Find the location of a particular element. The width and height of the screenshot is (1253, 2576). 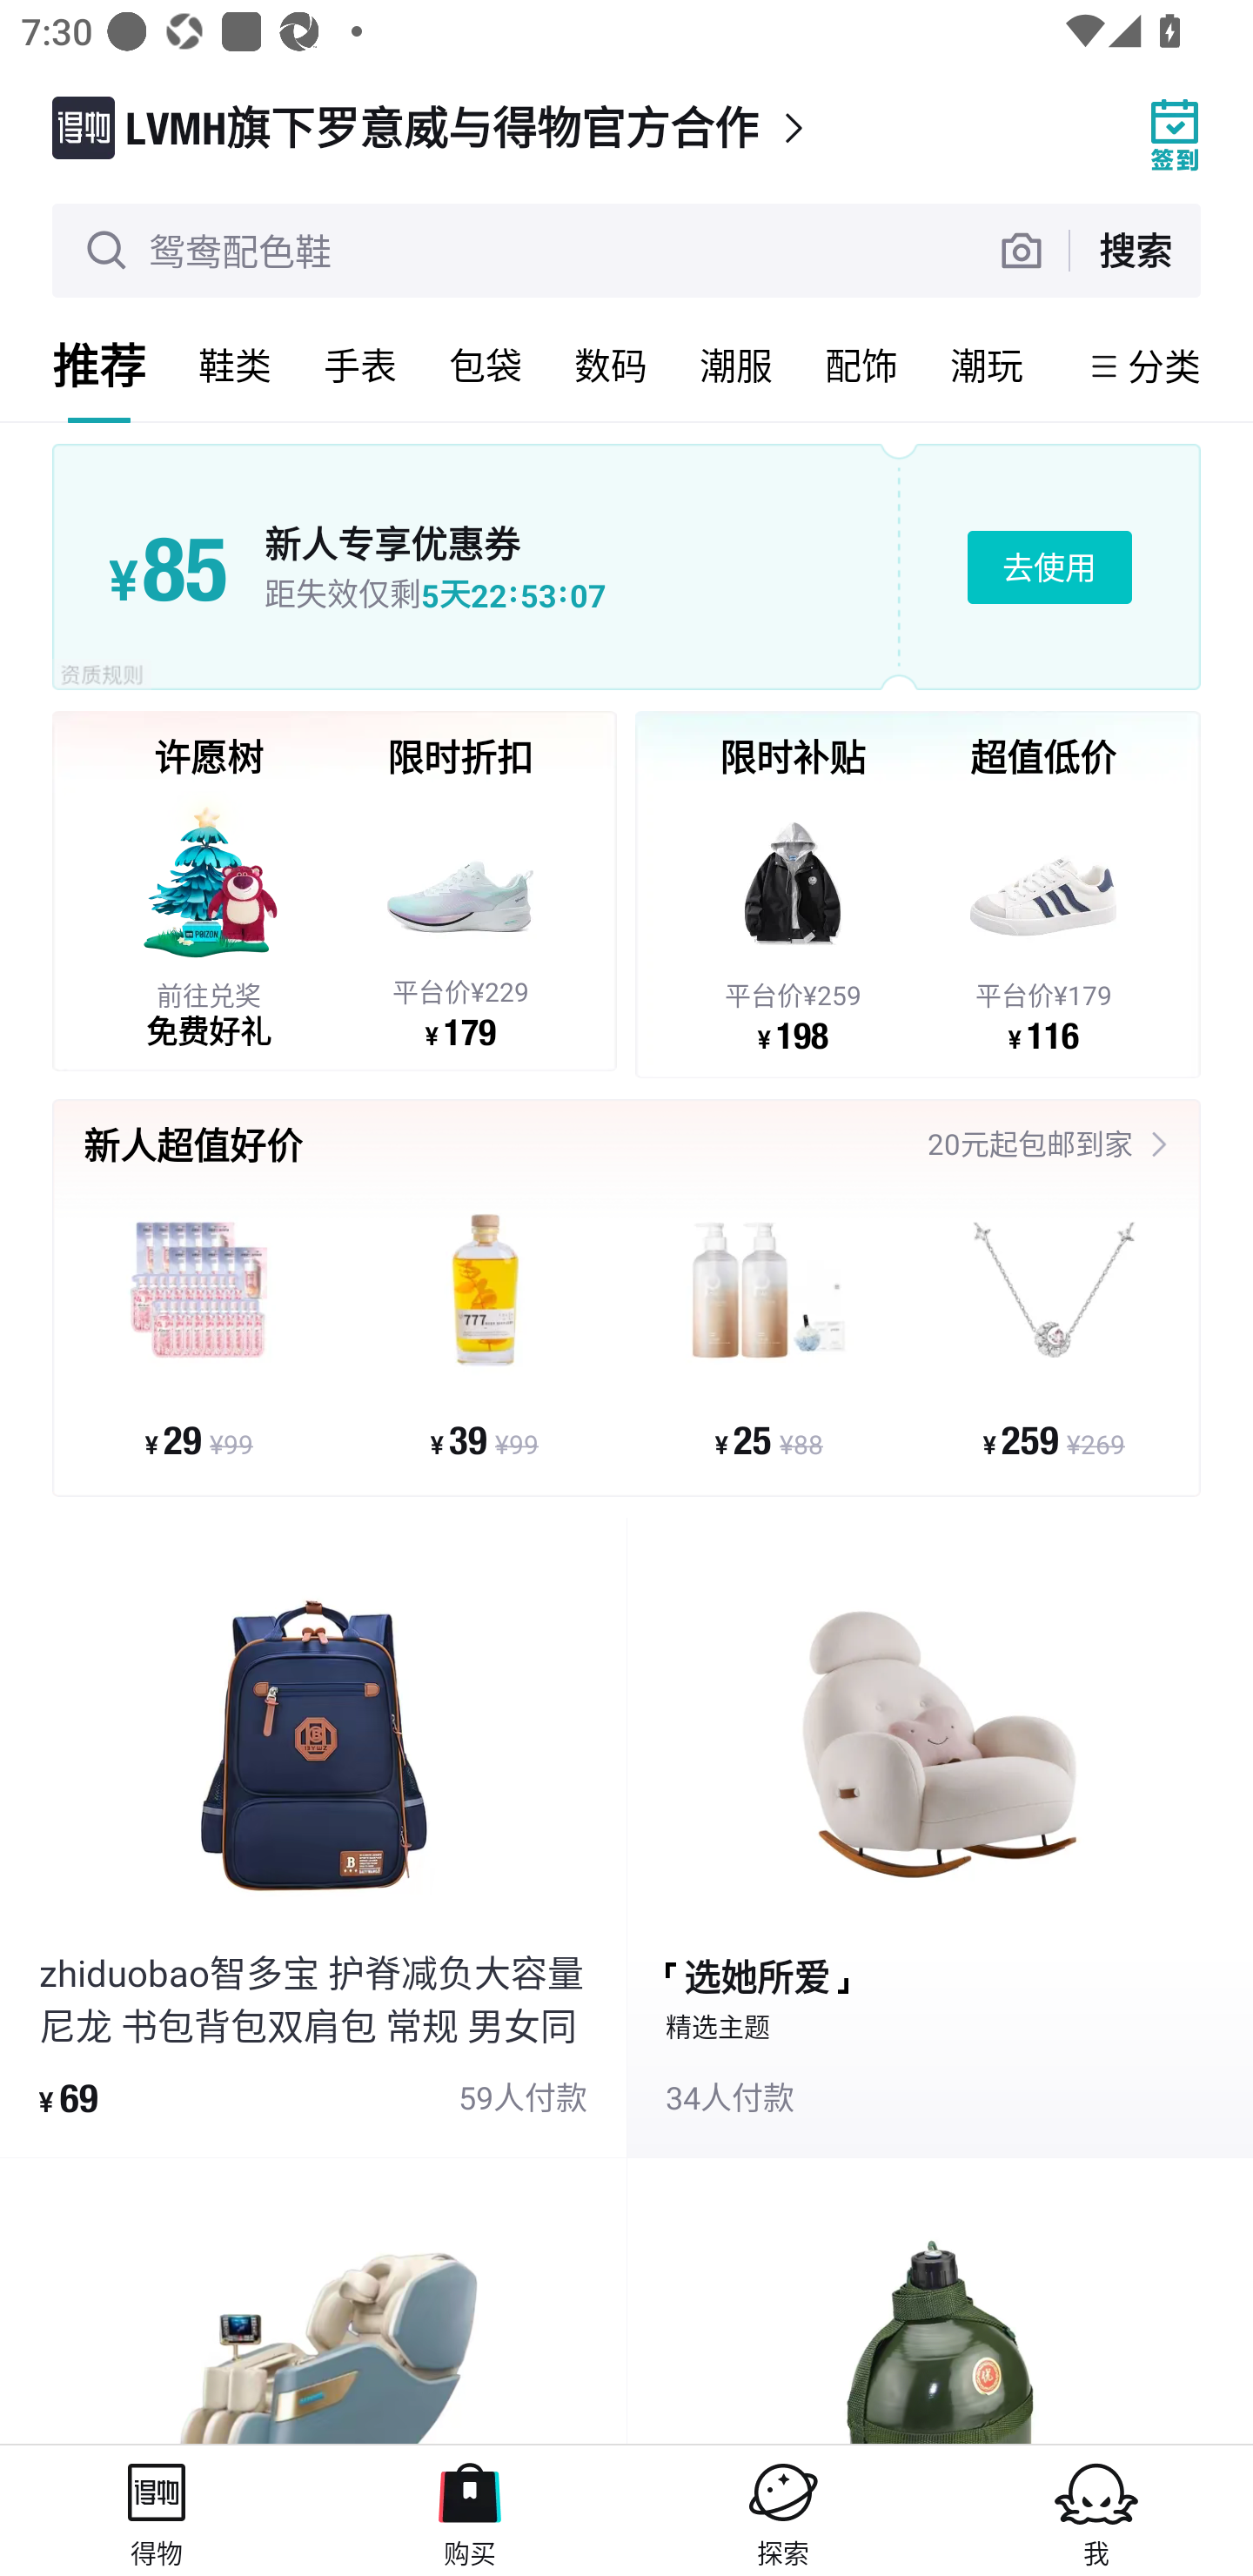

搜索 is located at coordinates (1135, 249).